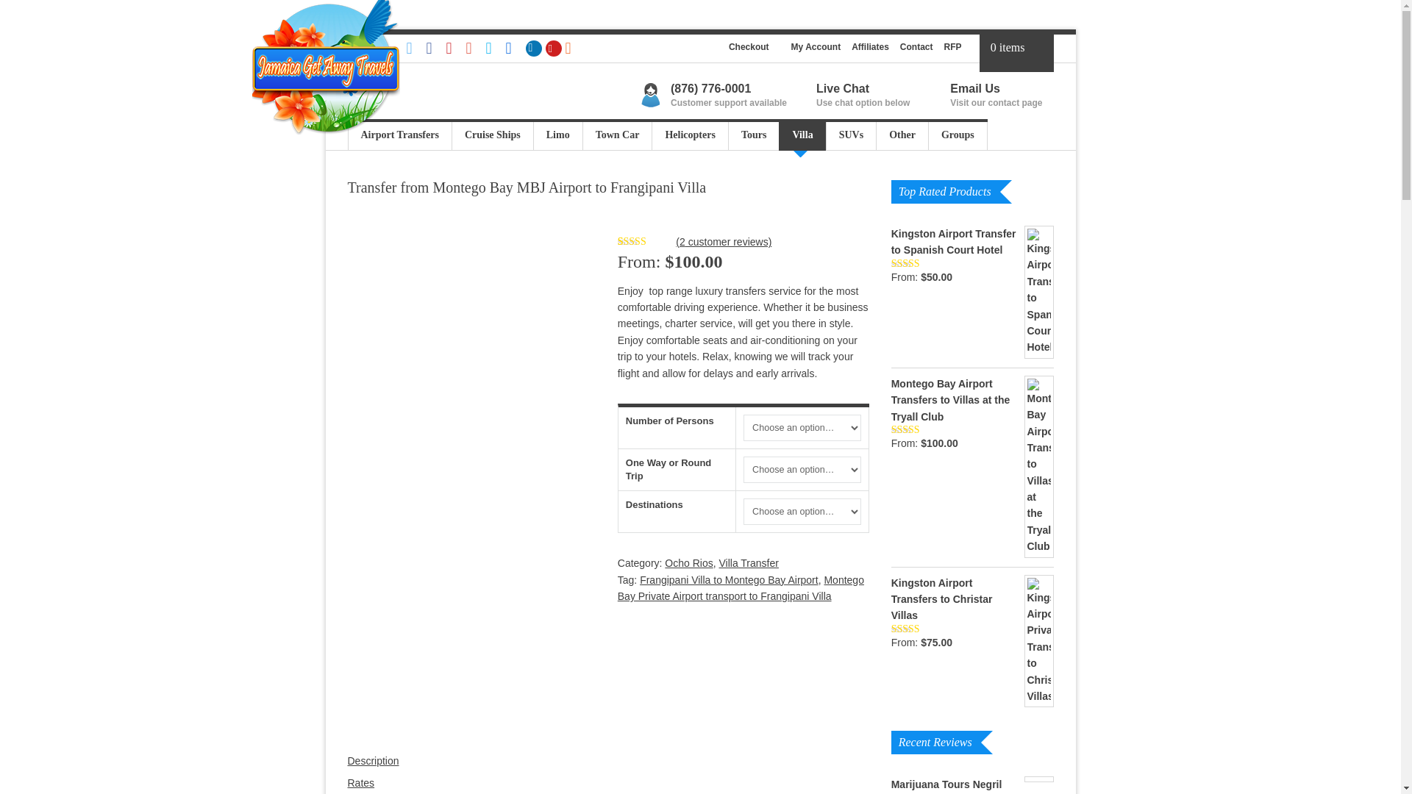 The width and height of the screenshot is (1412, 794). Describe the element at coordinates (399, 137) in the screenshot. I see `Airport Transfers` at that location.